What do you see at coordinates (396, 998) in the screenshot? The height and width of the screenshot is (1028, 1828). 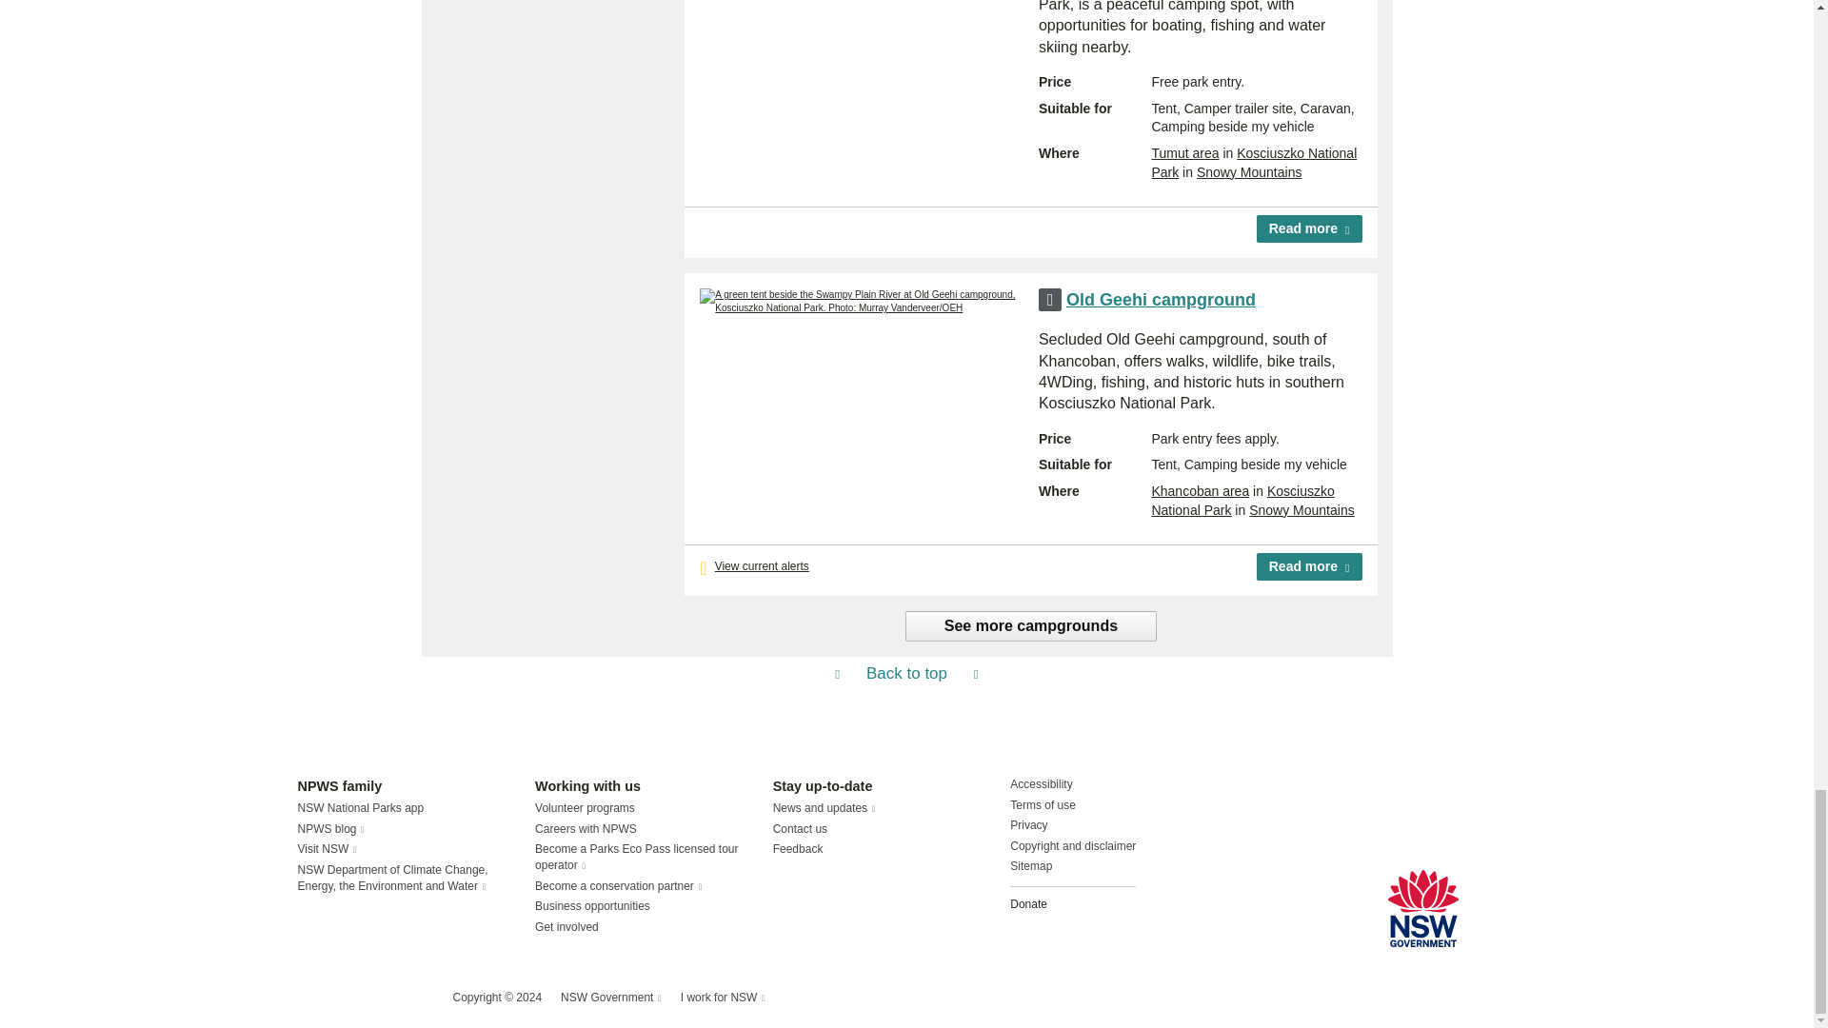 I see `Visit NSW National Parks on Youtube` at bounding box center [396, 998].